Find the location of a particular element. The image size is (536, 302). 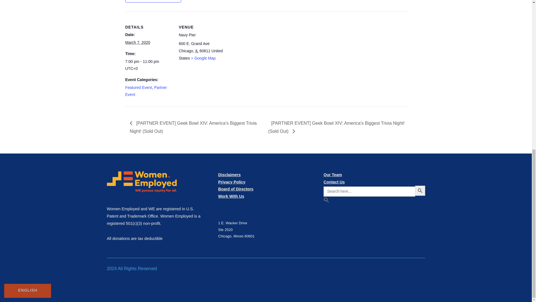

Click to view a Google Map is located at coordinates (203, 58).